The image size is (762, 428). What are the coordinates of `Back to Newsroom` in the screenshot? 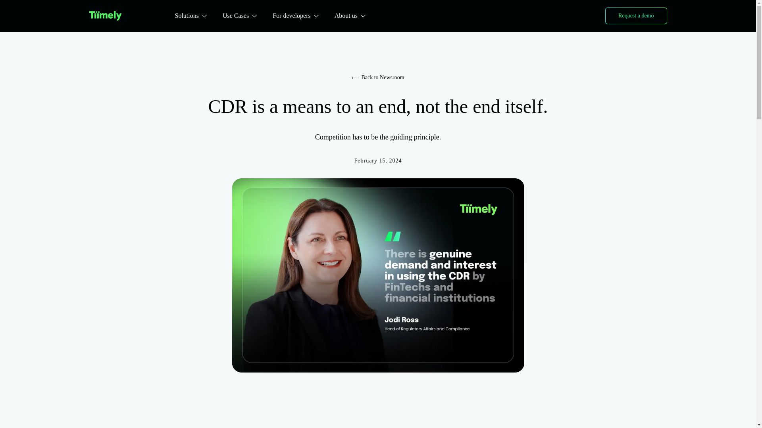 It's located at (378, 78).